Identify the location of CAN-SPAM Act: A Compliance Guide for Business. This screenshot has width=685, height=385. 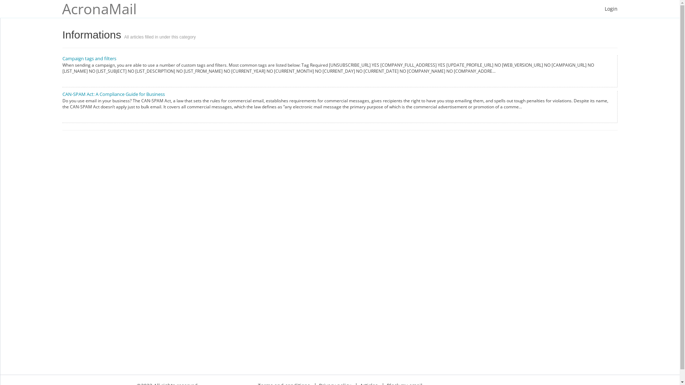
(113, 94).